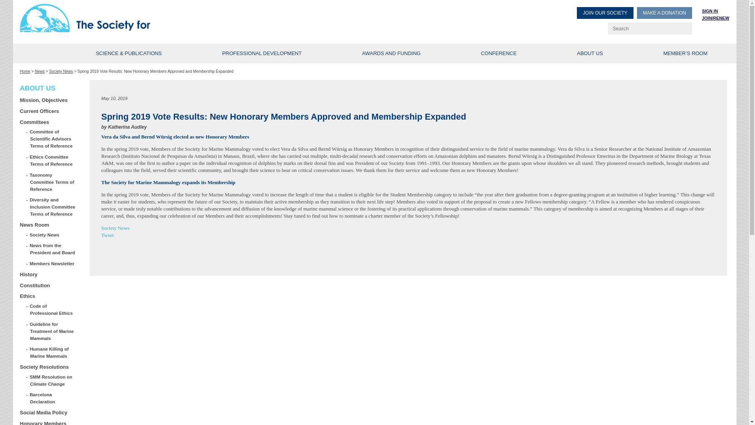  I want to click on Society for Marine Mammalogy, so click(198, 18).